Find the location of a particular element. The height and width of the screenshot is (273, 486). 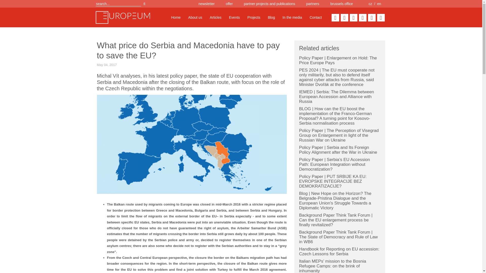

Page 1 is located at coordinates (192, 237).